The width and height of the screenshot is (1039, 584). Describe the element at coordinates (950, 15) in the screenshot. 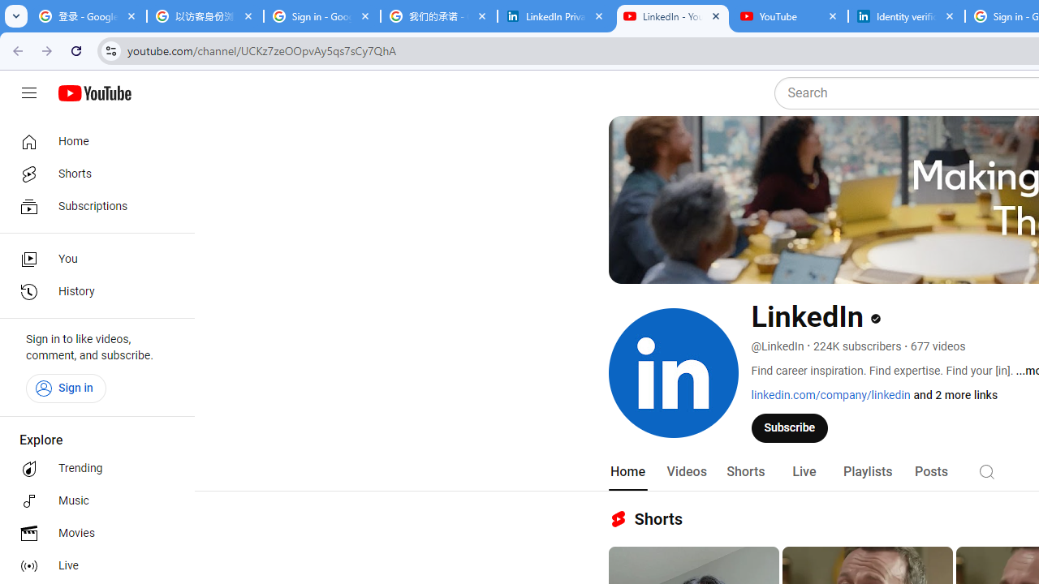

I see `Close` at that location.